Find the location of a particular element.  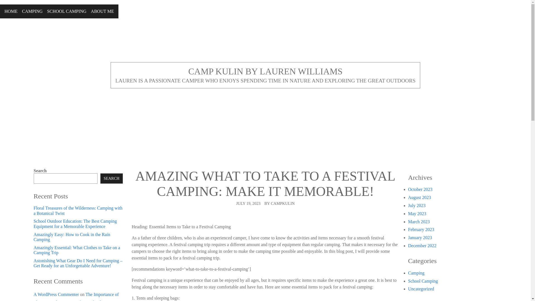

on is located at coordinates (2, 6).